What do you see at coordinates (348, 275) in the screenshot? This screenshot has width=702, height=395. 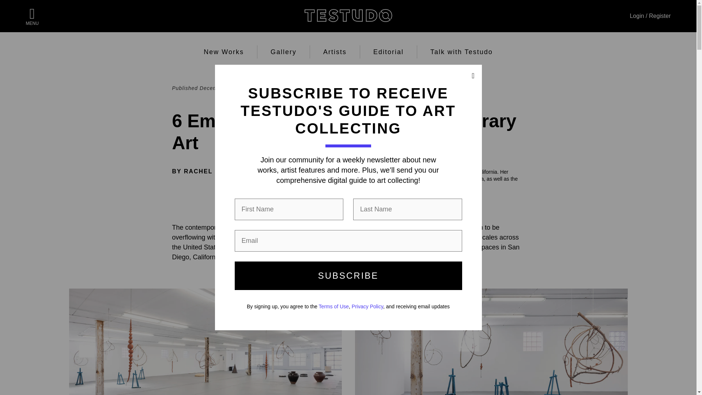 I see `SUBSCRIBE` at bounding box center [348, 275].